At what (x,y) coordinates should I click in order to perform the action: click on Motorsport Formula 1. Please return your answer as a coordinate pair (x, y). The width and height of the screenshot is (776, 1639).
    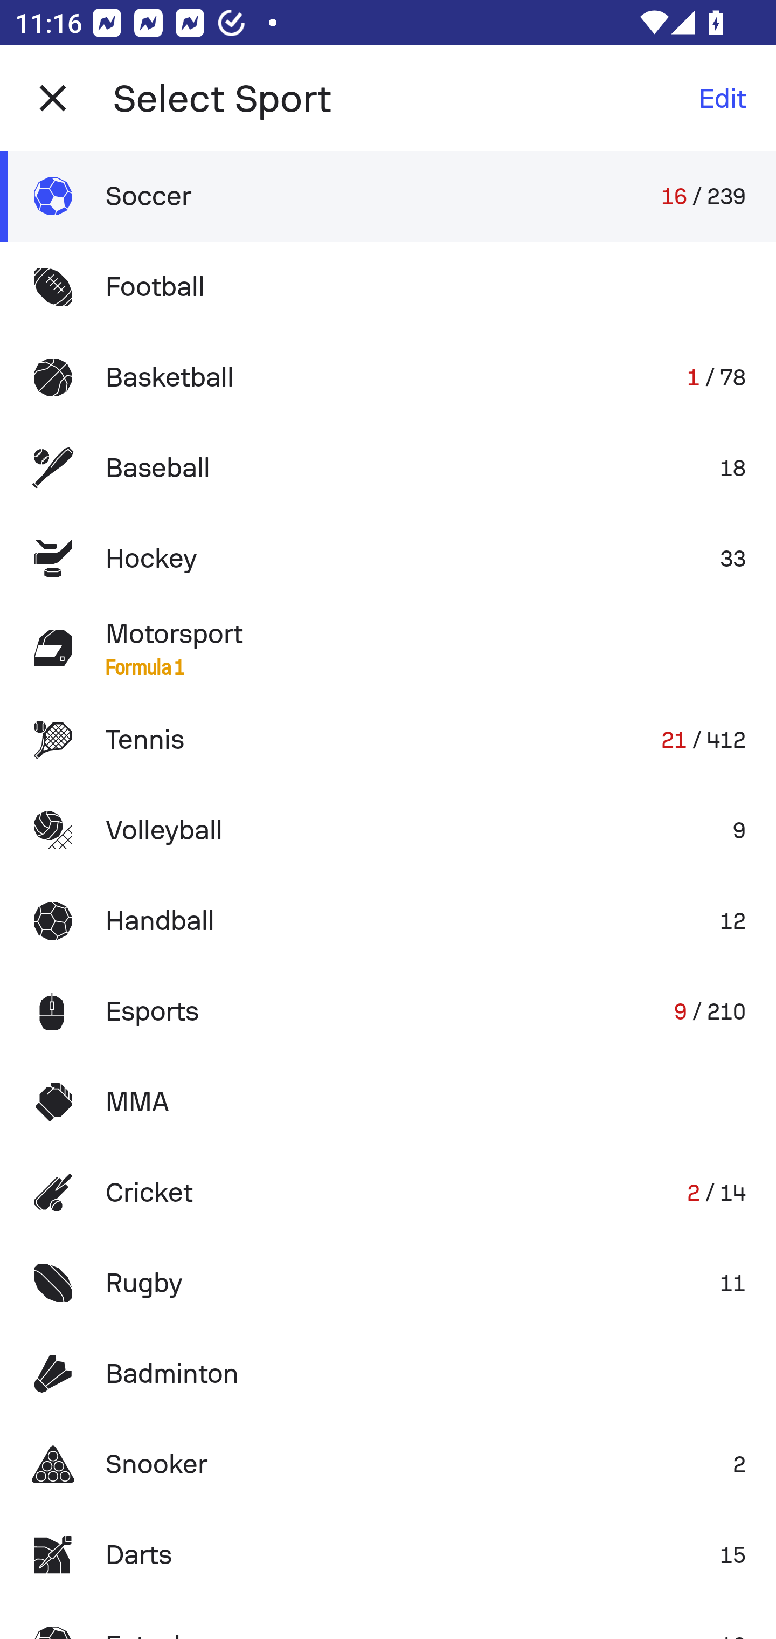
    Looking at the image, I should click on (388, 649).